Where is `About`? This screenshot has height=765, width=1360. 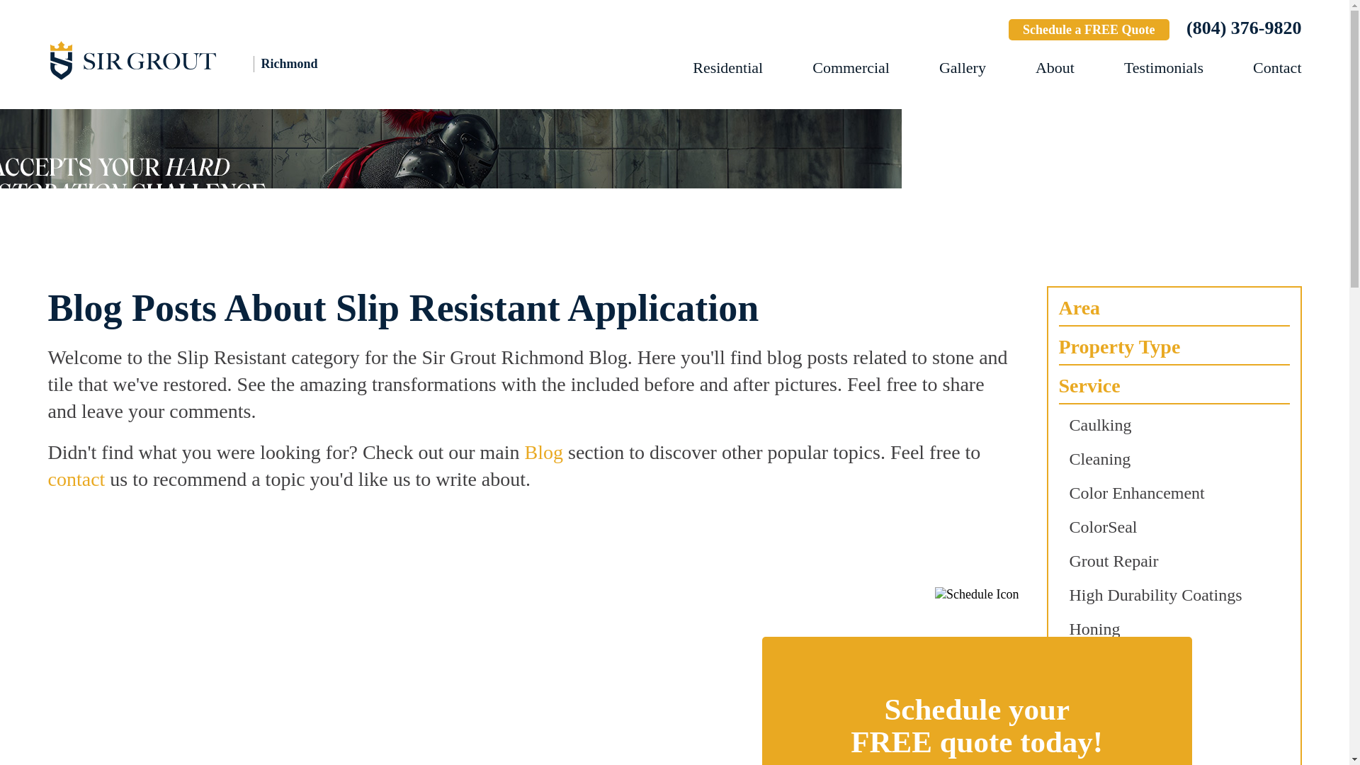
About is located at coordinates (1054, 68).